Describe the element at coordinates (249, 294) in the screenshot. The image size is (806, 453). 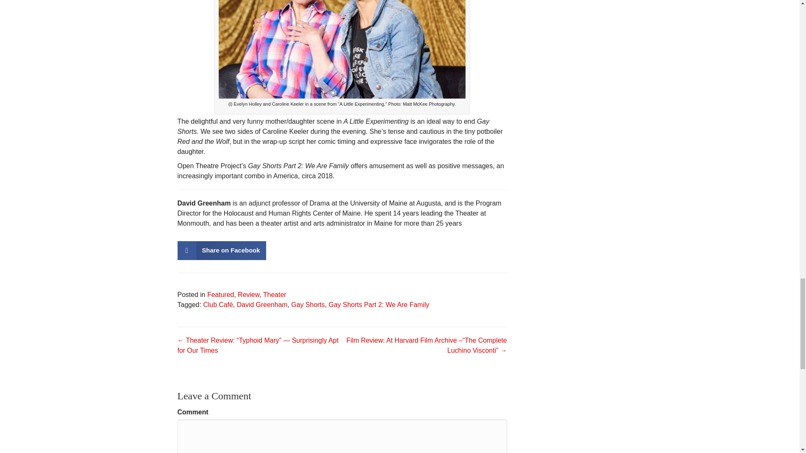
I see `Review` at that location.